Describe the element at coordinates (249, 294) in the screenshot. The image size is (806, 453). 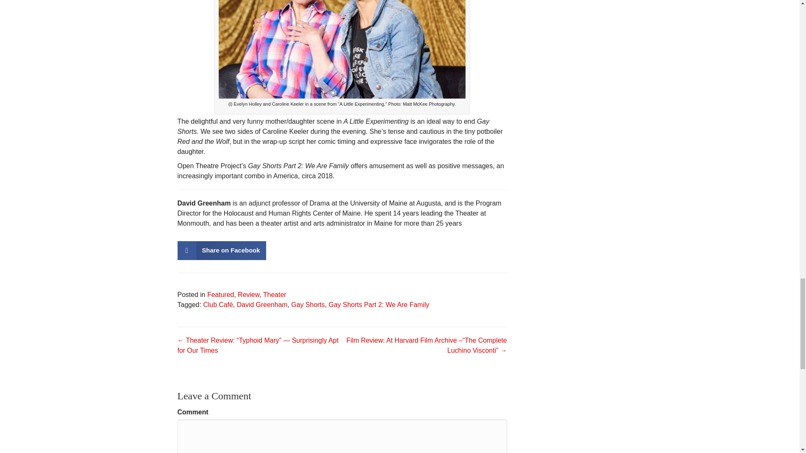
I see `Review` at that location.